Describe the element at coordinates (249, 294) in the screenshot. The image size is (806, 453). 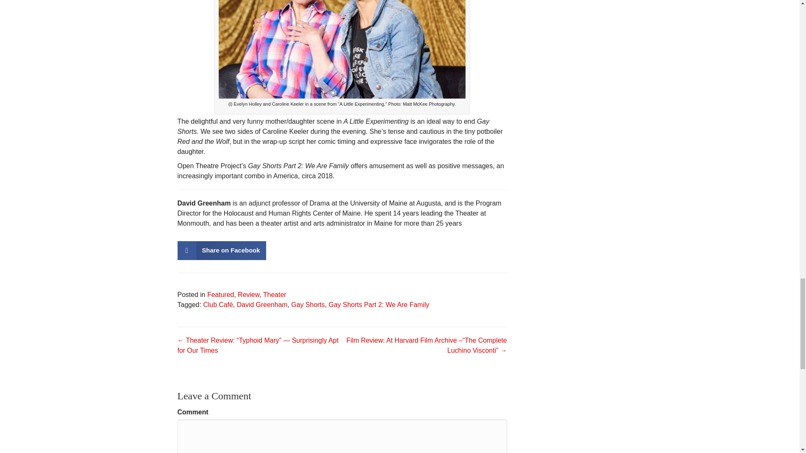
I see `Review` at that location.